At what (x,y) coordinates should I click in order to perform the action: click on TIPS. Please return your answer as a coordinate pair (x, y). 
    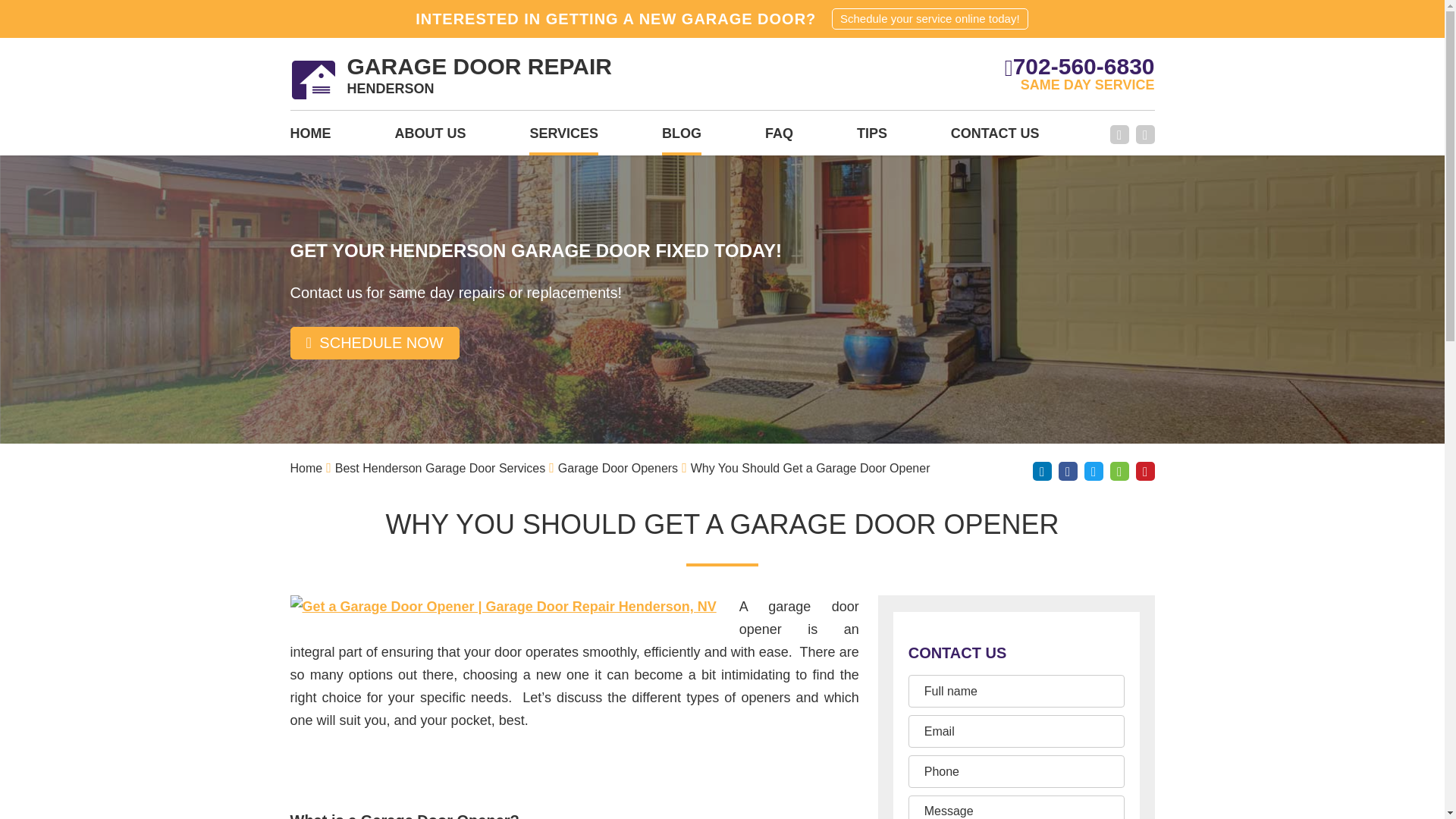
    Looking at the image, I should click on (872, 138).